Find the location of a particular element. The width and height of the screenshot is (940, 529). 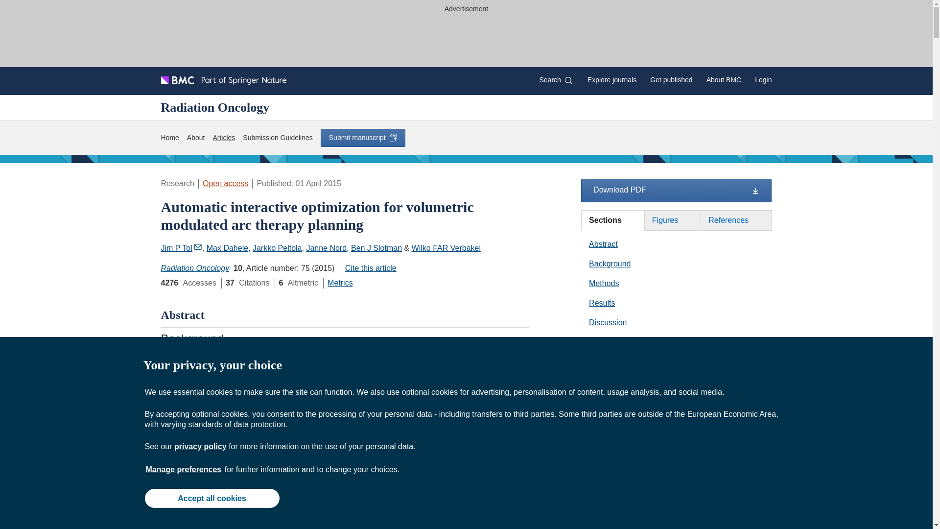

About BMC is located at coordinates (724, 79).